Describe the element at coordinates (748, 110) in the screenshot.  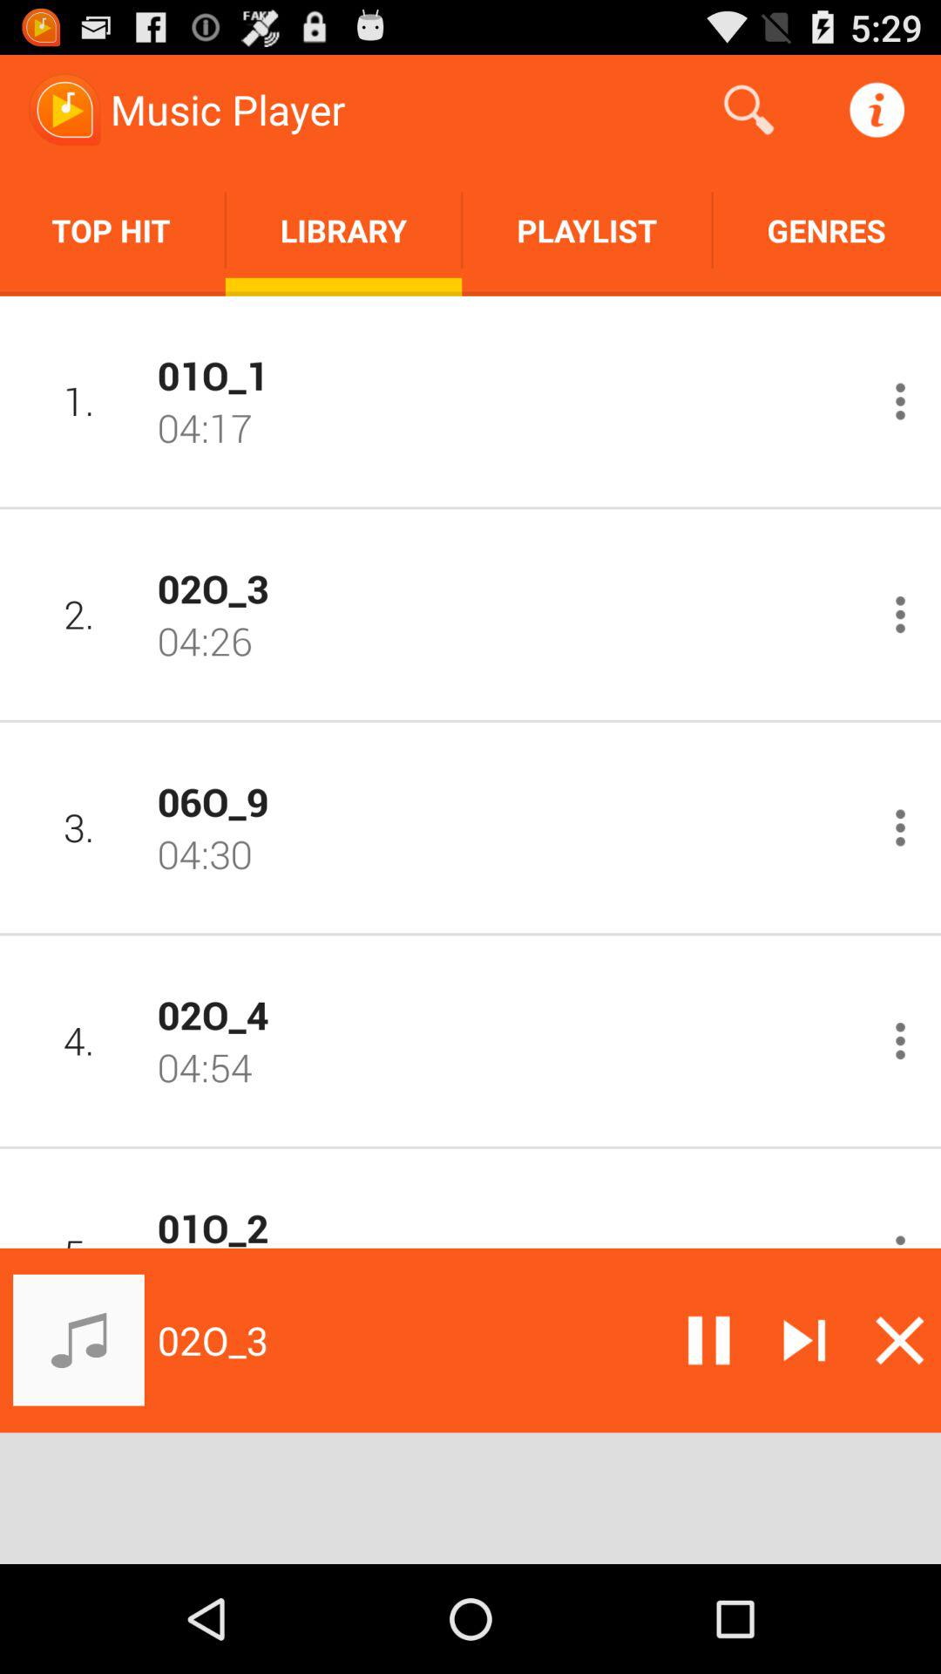
I see `select the app above playlist app` at that location.